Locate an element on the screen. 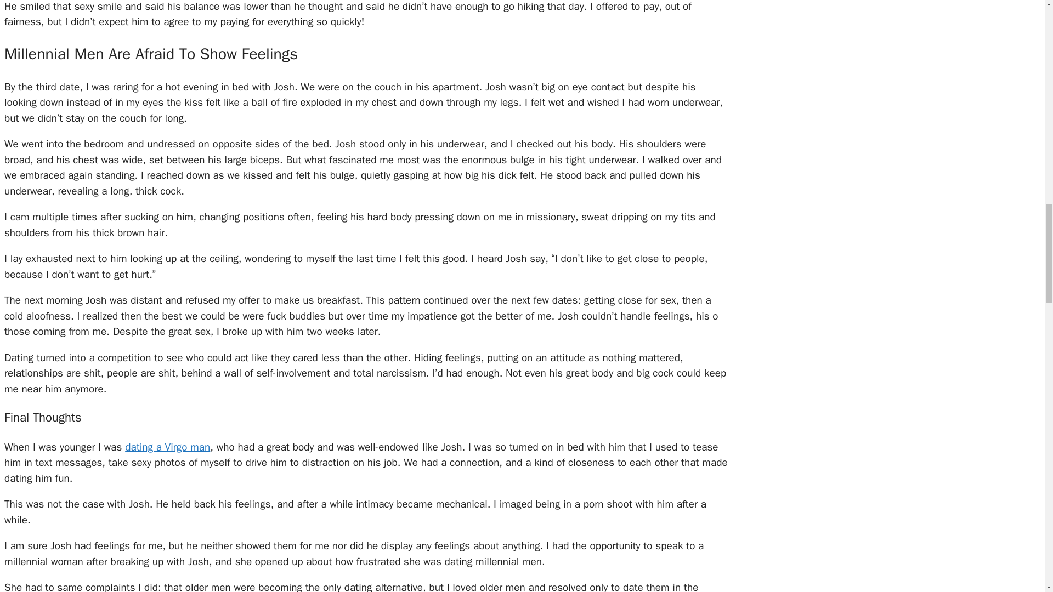  dating a Virgo man is located at coordinates (167, 447).